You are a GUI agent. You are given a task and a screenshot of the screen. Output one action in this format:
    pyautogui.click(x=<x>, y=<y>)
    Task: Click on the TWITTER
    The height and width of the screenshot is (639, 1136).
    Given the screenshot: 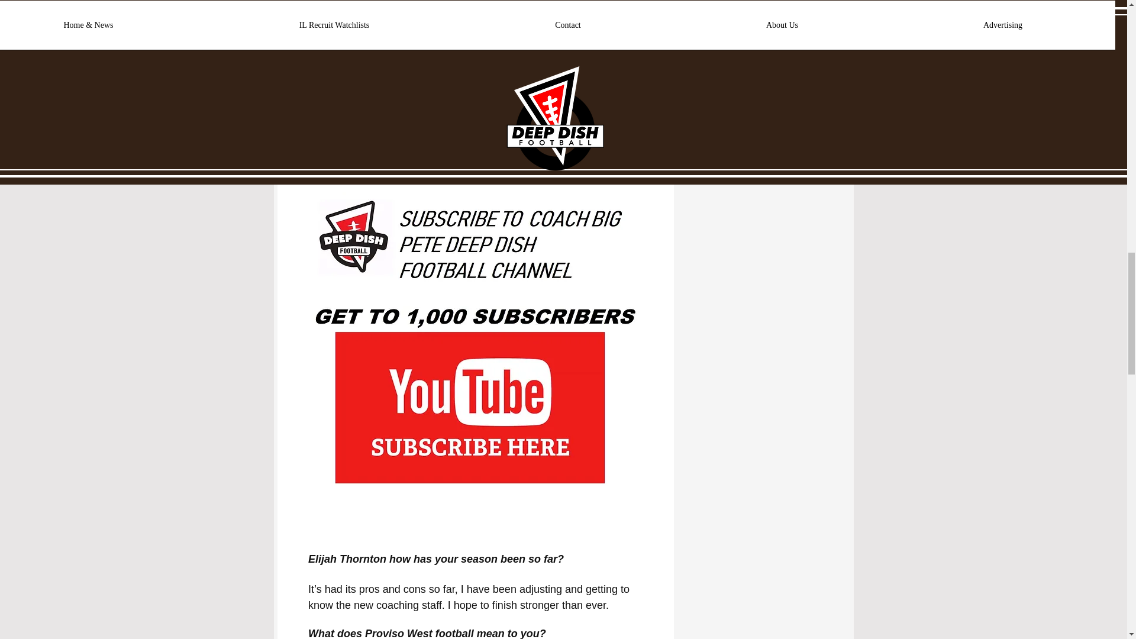 What is the action you would take?
    pyautogui.click(x=331, y=2)
    